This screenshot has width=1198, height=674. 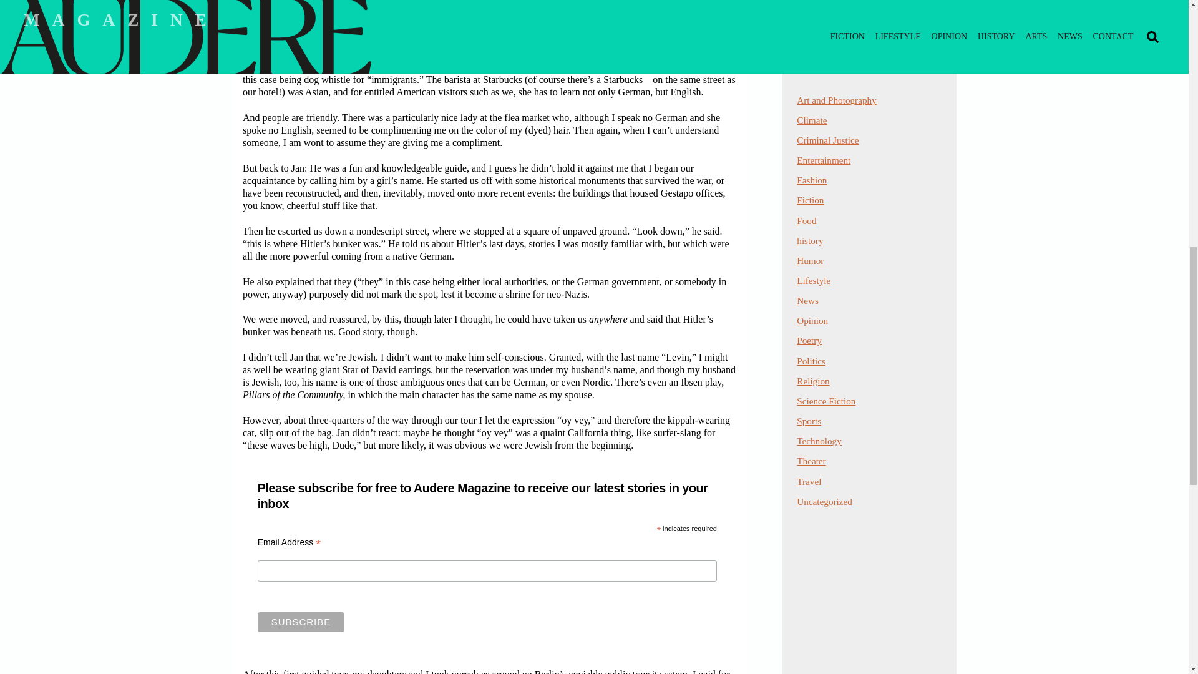 What do you see at coordinates (811, 180) in the screenshot?
I see `Fashion` at bounding box center [811, 180].